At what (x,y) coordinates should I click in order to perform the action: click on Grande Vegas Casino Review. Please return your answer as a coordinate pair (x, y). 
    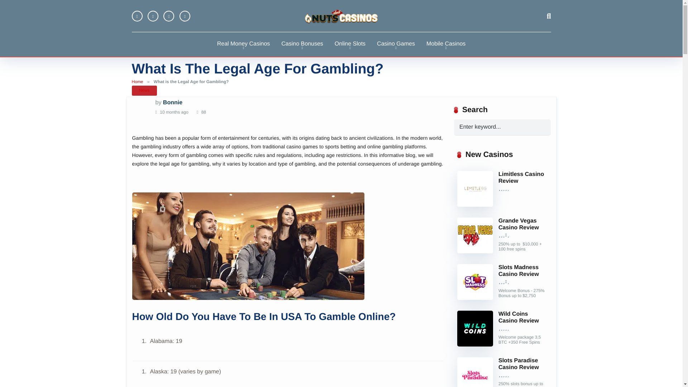
    Looking at the image, I should click on (475, 252).